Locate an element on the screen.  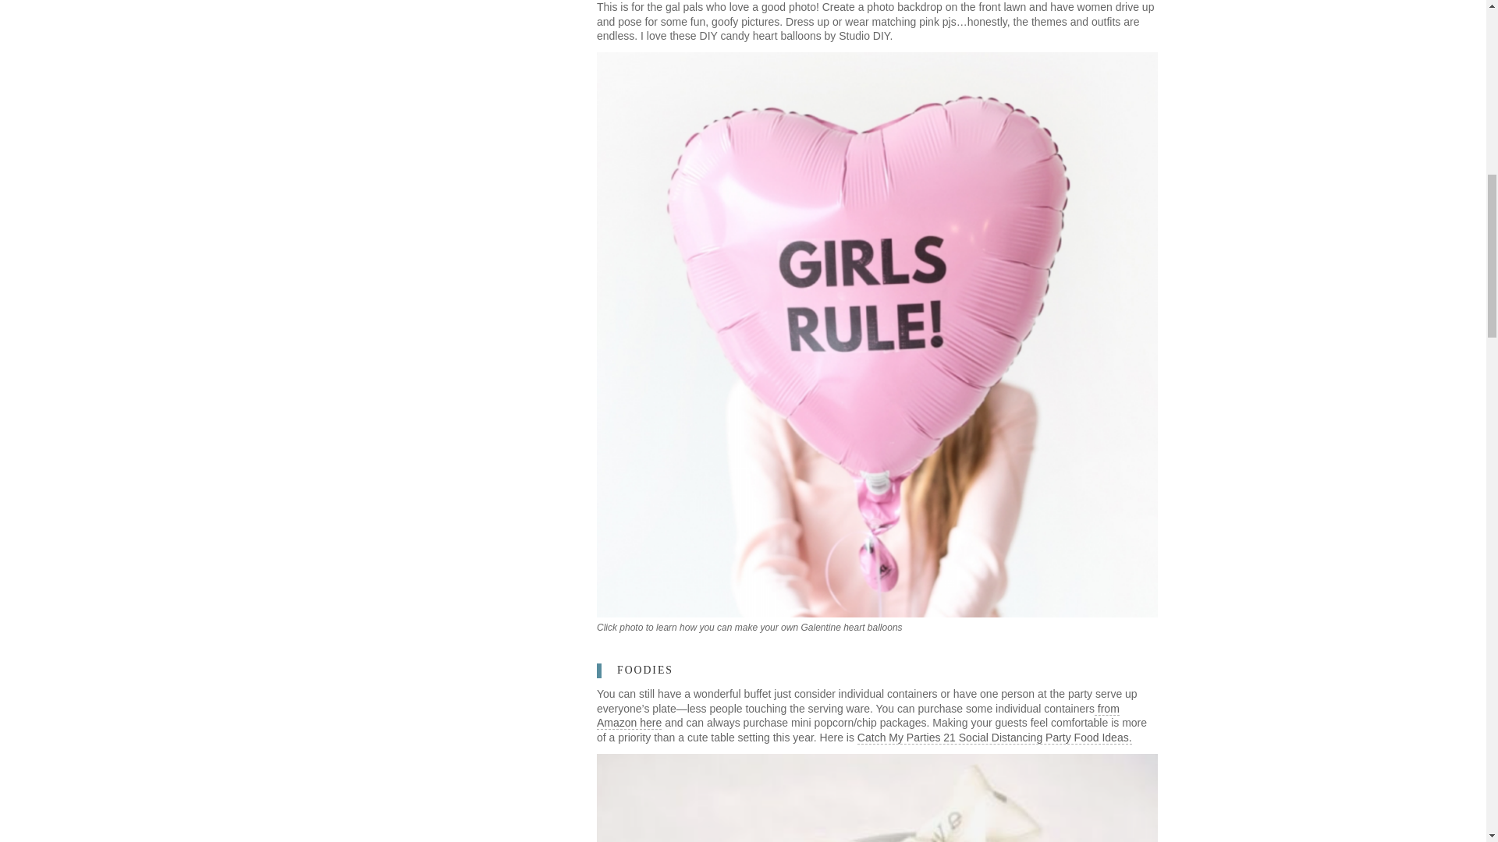
from Amazon here is located at coordinates (857, 716).